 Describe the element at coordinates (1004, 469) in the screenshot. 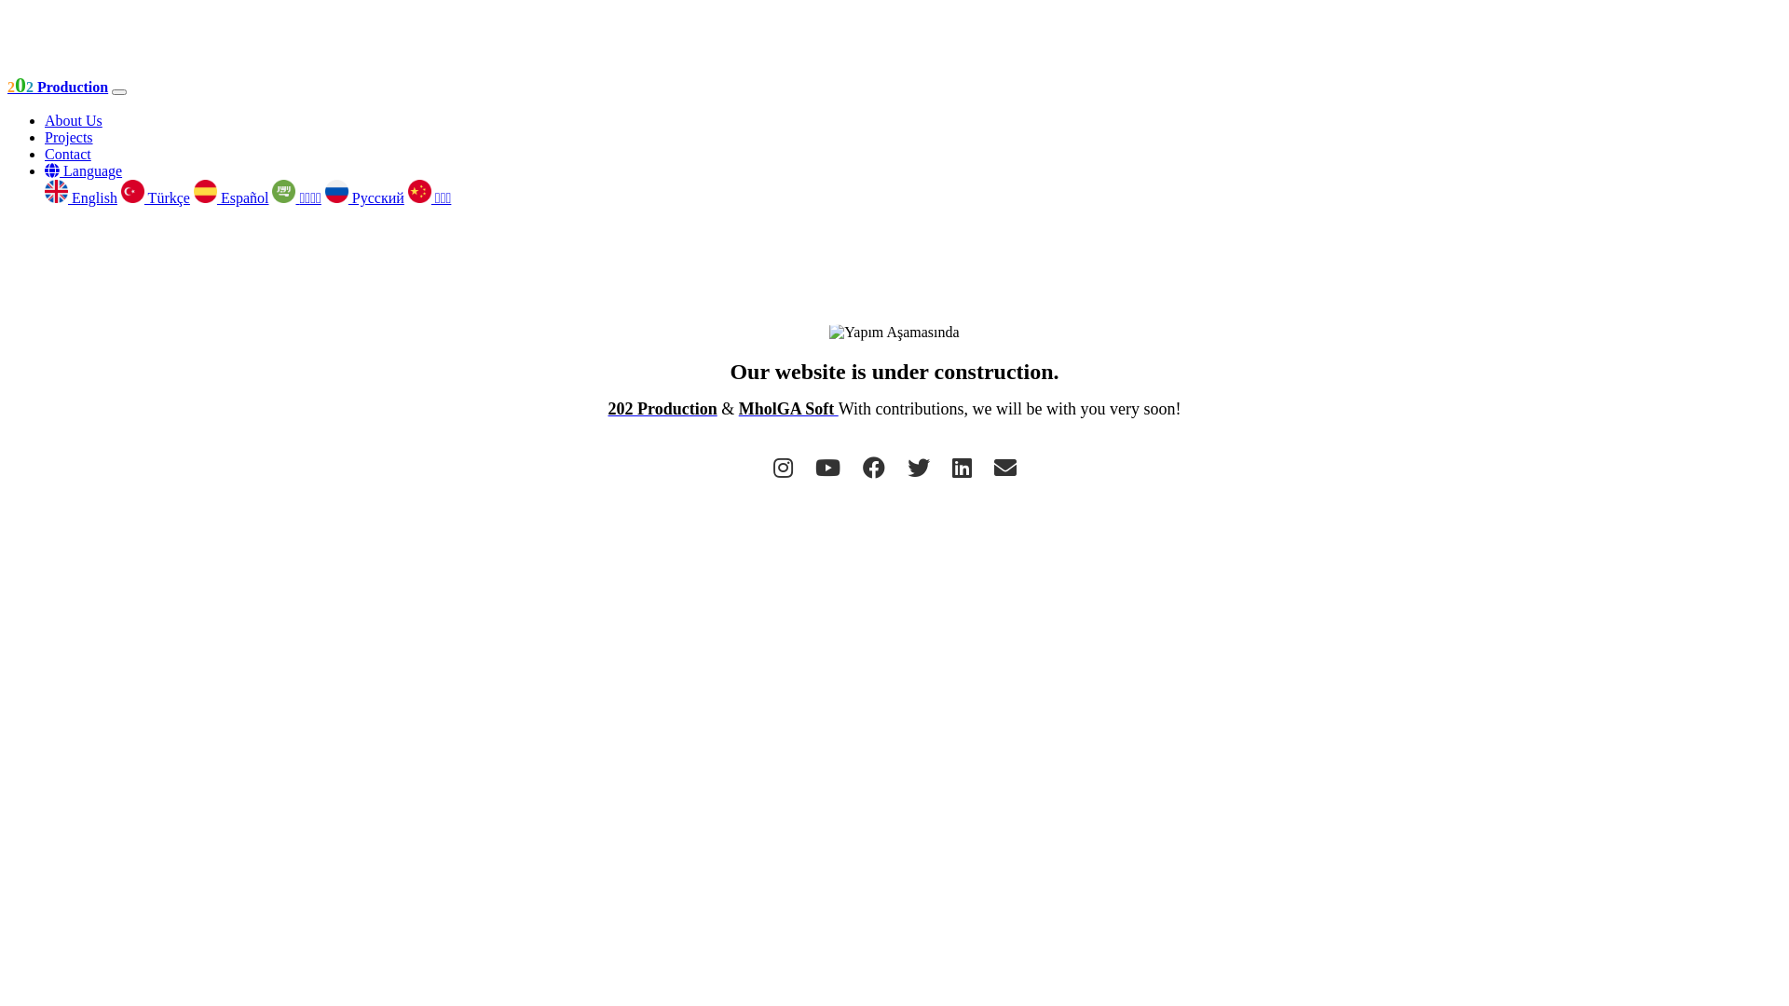

I see `Send an email to 202 Production` at that location.